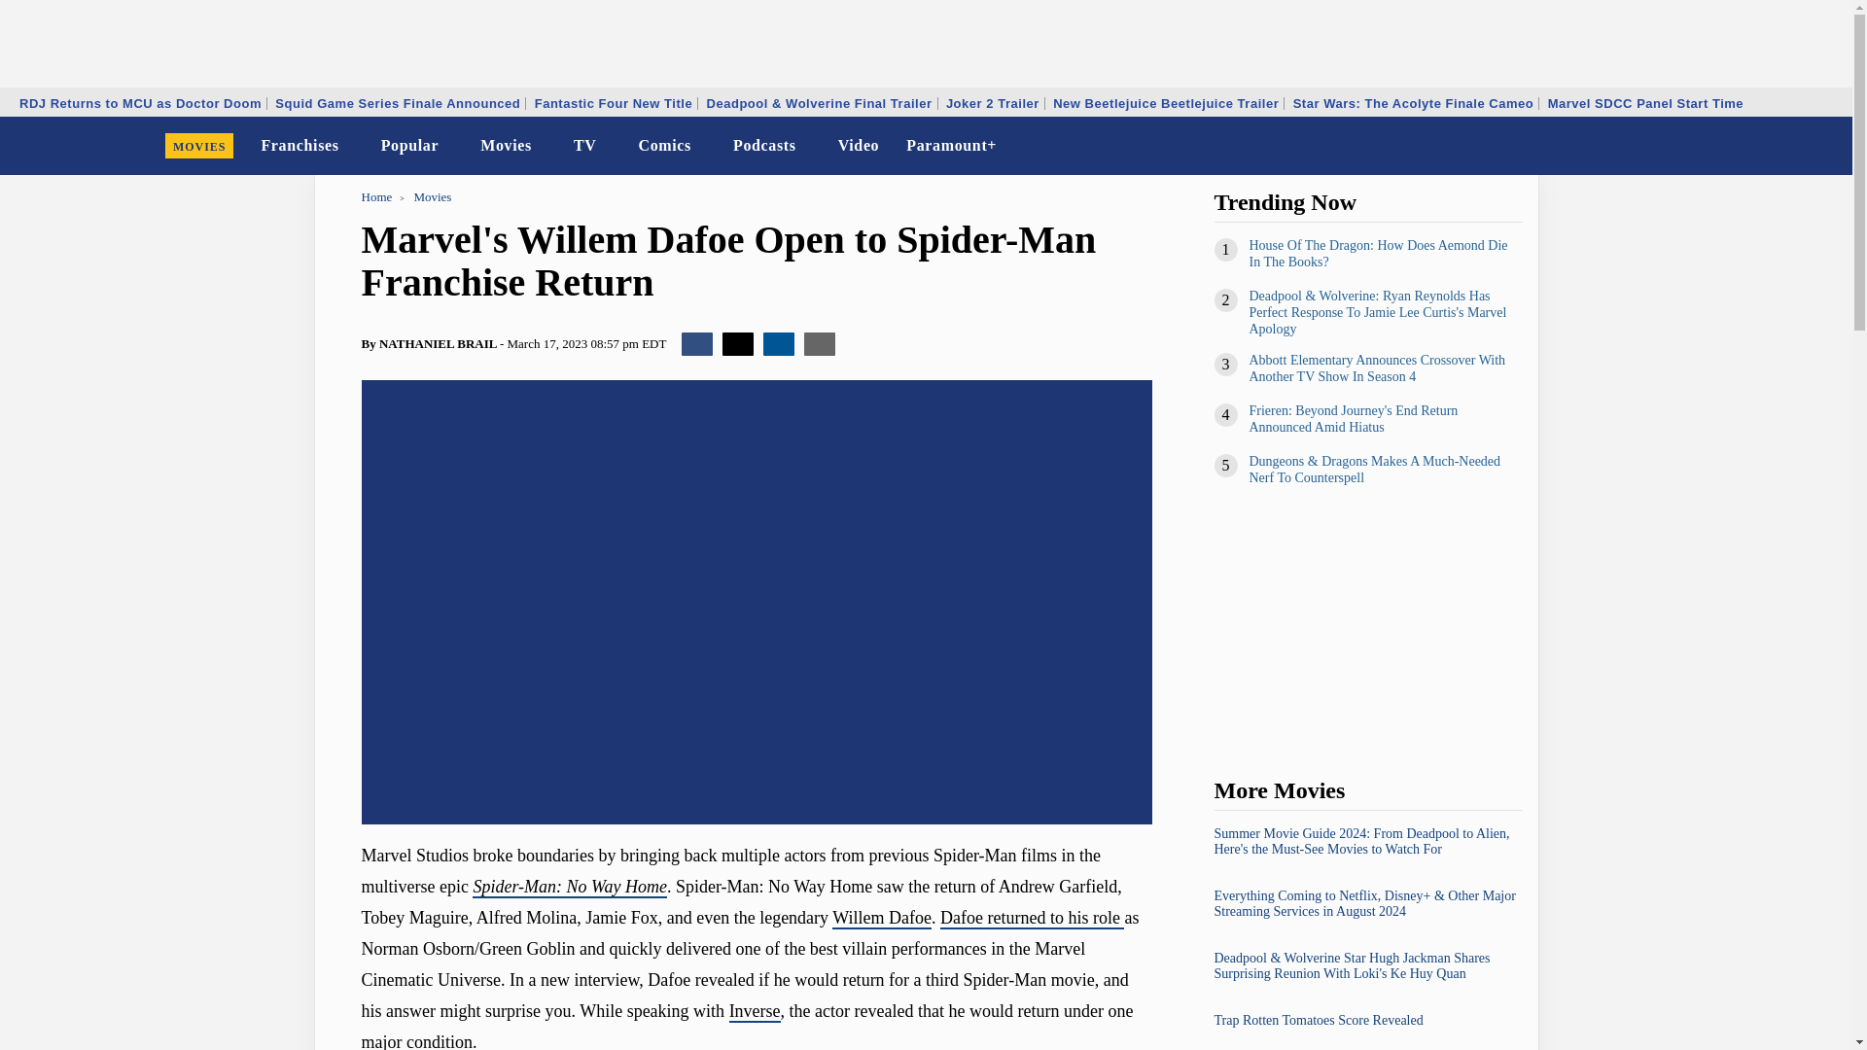 The image size is (1867, 1050). I want to click on Joker 2 Trailer, so click(992, 103).